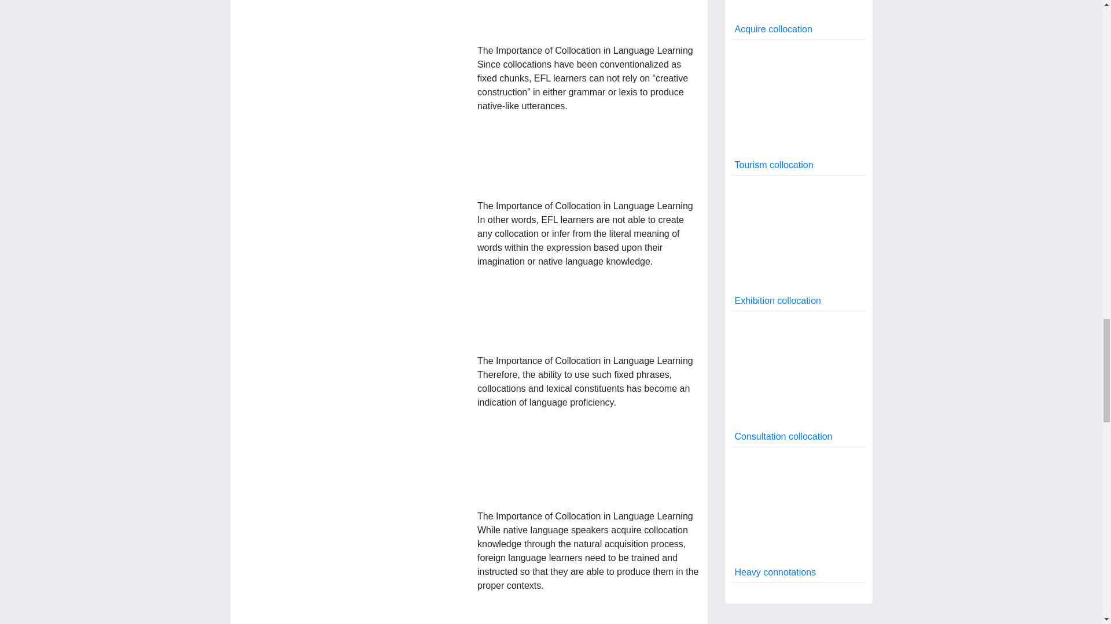 The height and width of the screenshot is (624, 1111). Describe the element at coordinates (798, 107) in the screenshot. I see `Tourism collocation` at that location.